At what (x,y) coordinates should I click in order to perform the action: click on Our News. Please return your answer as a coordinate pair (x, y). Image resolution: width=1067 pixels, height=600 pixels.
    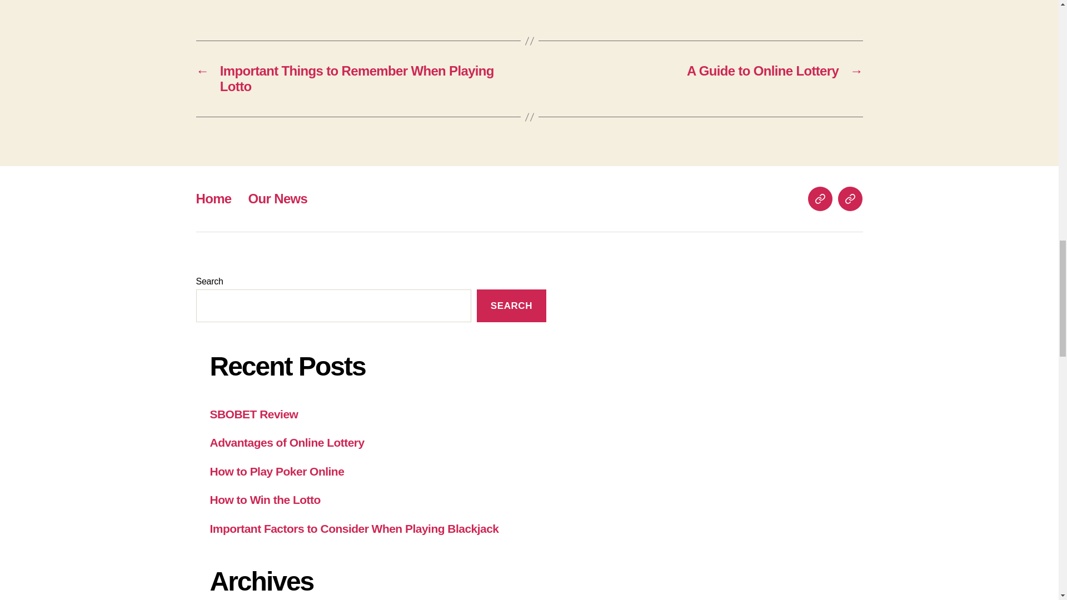
    Looking at the image, I should click on (278, 199).